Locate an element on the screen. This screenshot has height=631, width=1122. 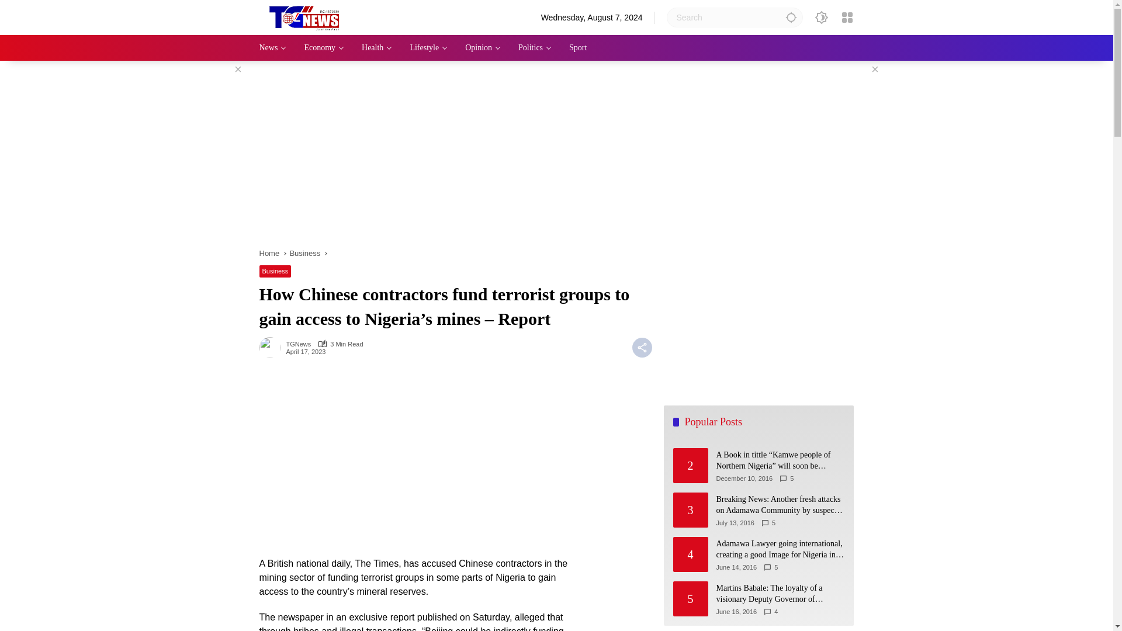
close is located at coordinates (874, 69).